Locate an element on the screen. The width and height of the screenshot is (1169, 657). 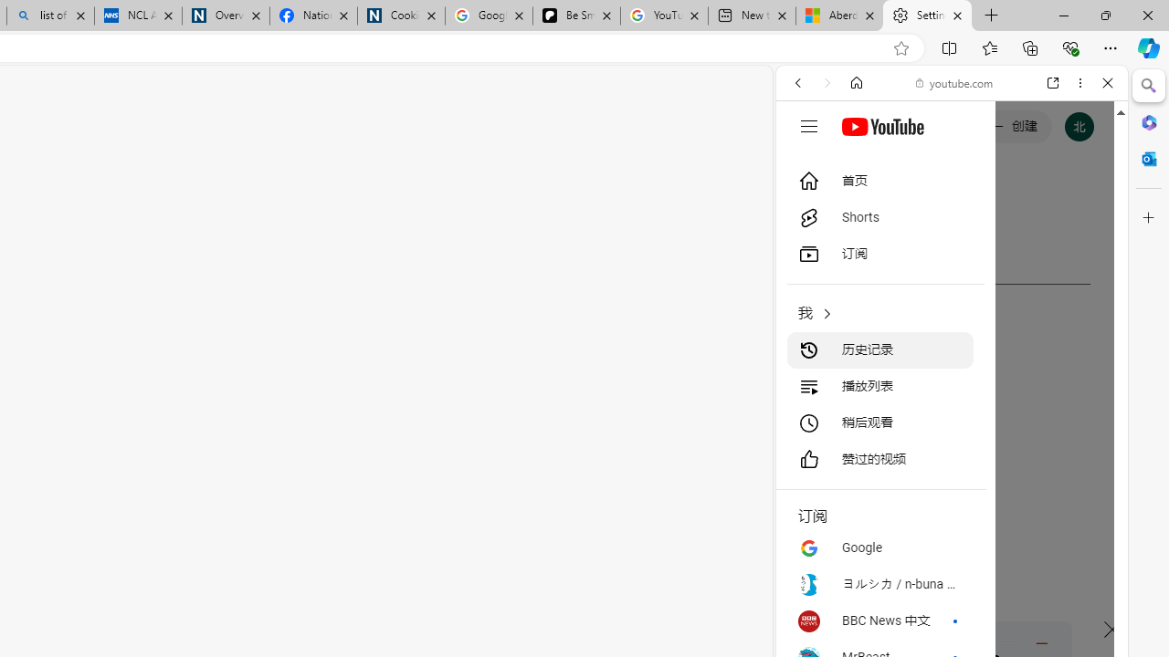
Search videos from youtube.com is located at coordinates (919, 600).